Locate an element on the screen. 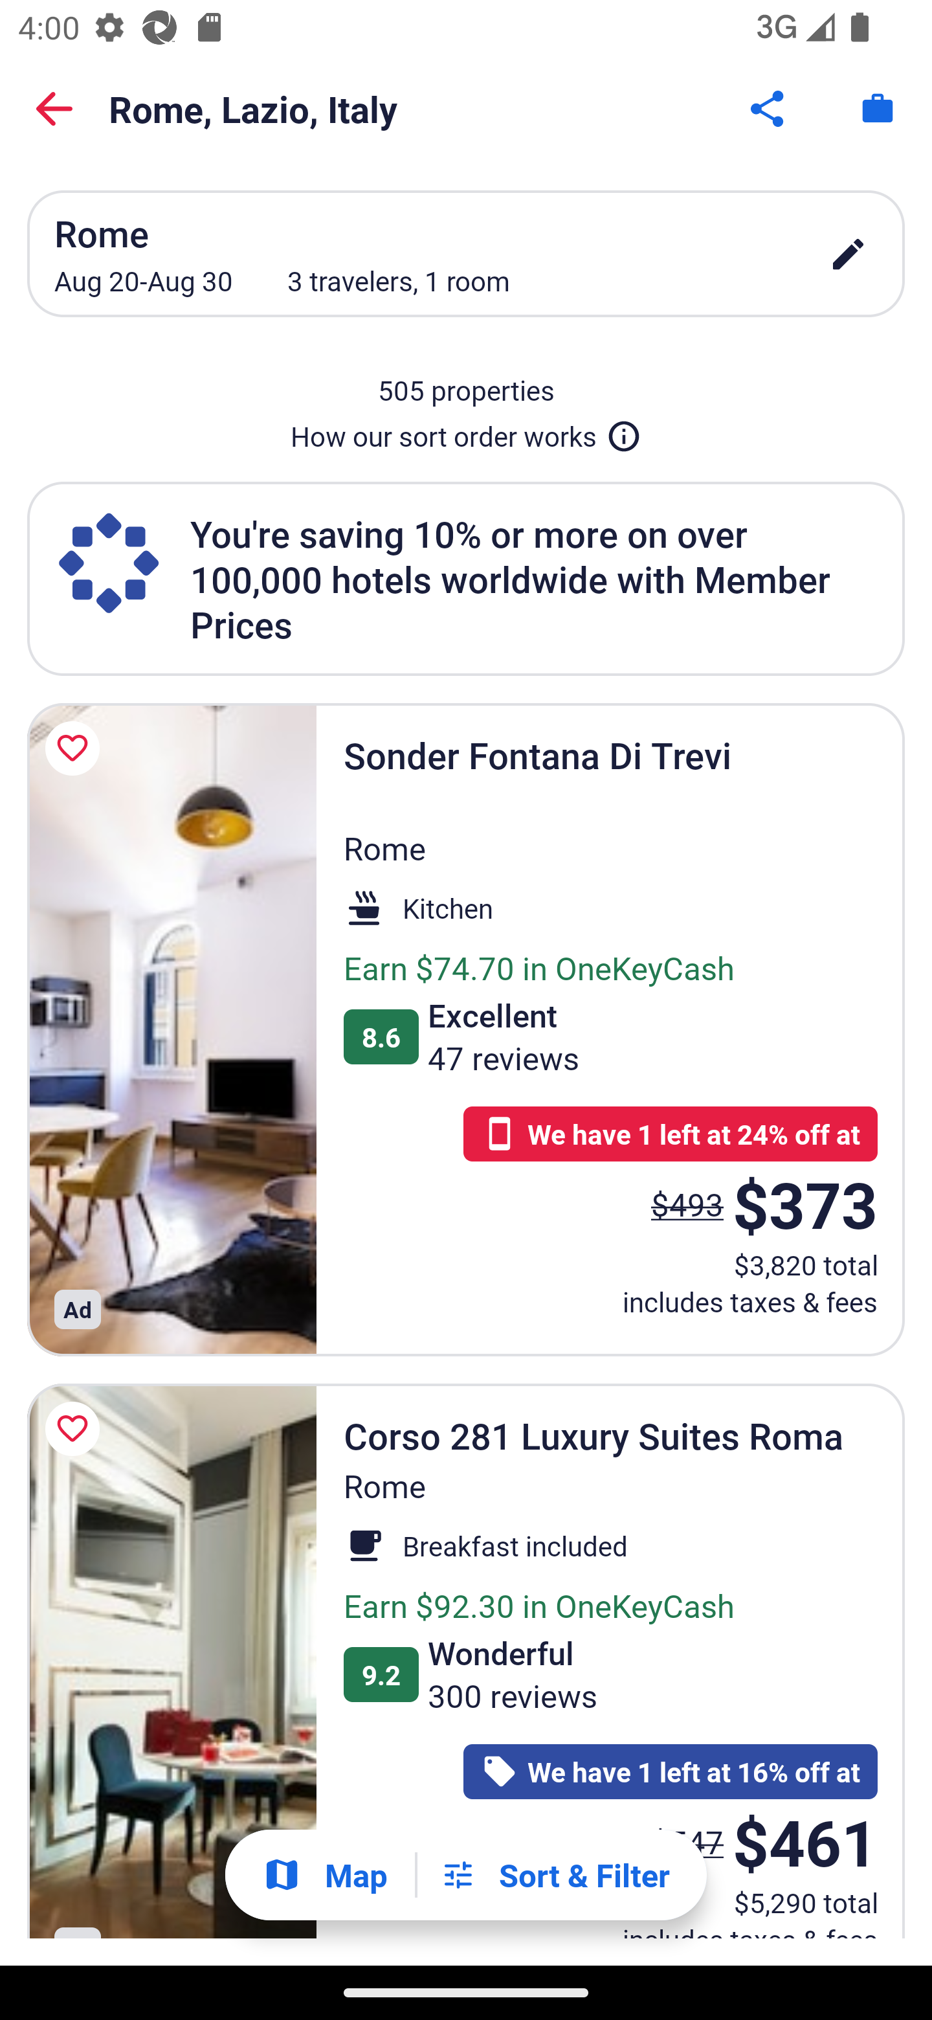 The image size is (932, 2020). Share Button is located at coordinates (769, 109).